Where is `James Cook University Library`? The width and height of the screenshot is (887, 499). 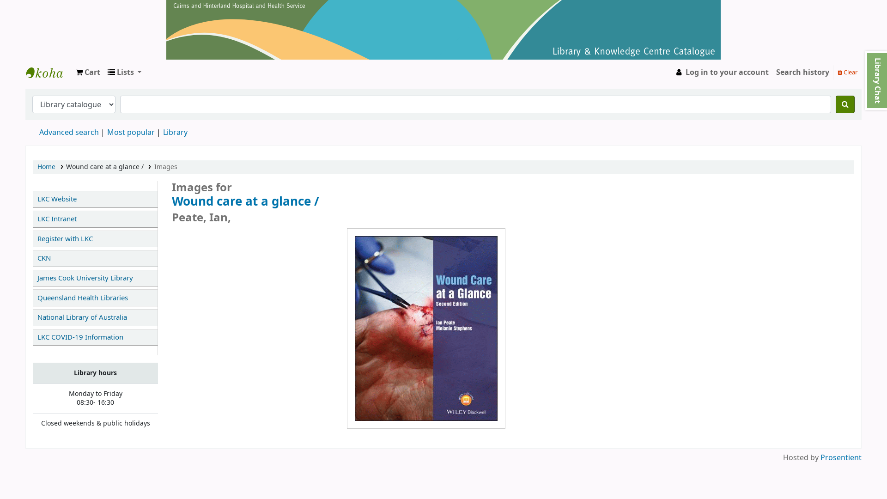 James Cook University Library is located at coordinates (95, 278).